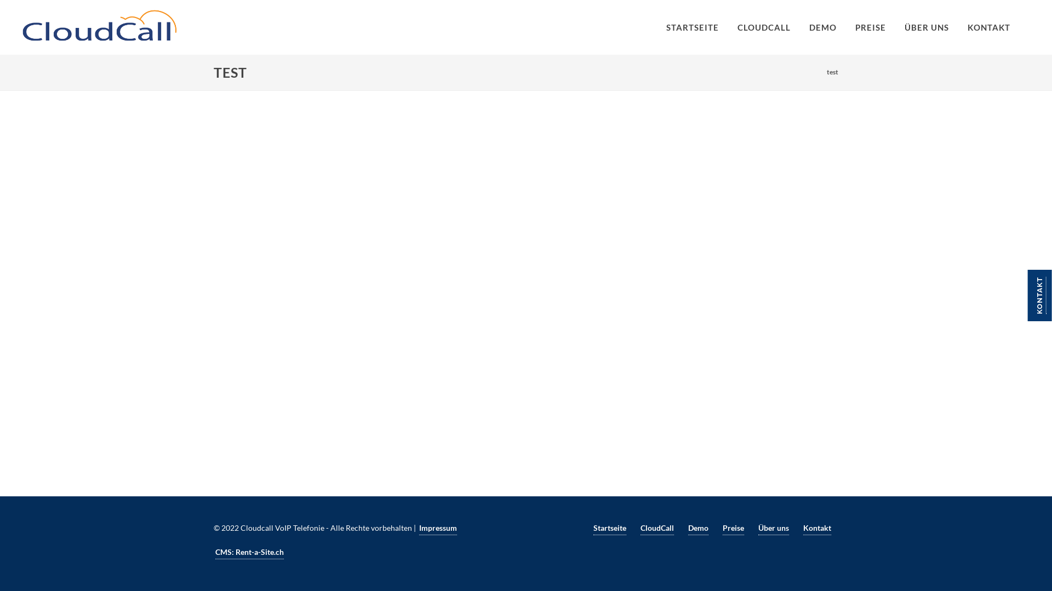 This screenshot has height=591, width=1052. What do you see at coordinates (871, 27) in the screenshot?
I see `PREISE` at bounding box center [871, 27].